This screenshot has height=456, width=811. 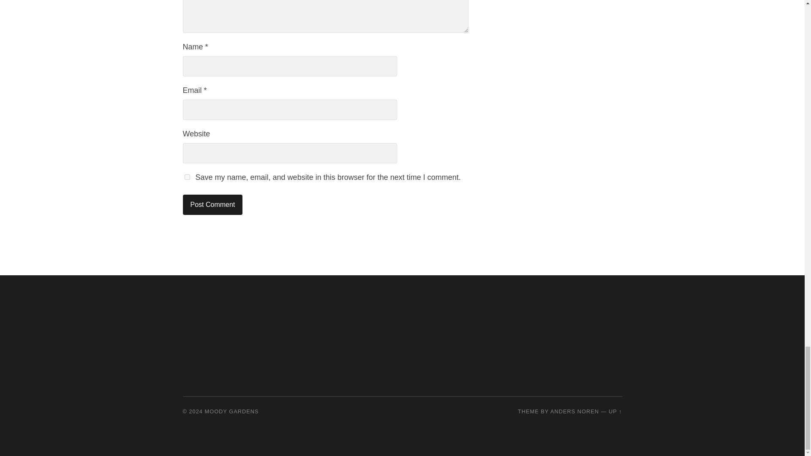 I want to click on MOODY GARDENS, so click(x=231, y=411).